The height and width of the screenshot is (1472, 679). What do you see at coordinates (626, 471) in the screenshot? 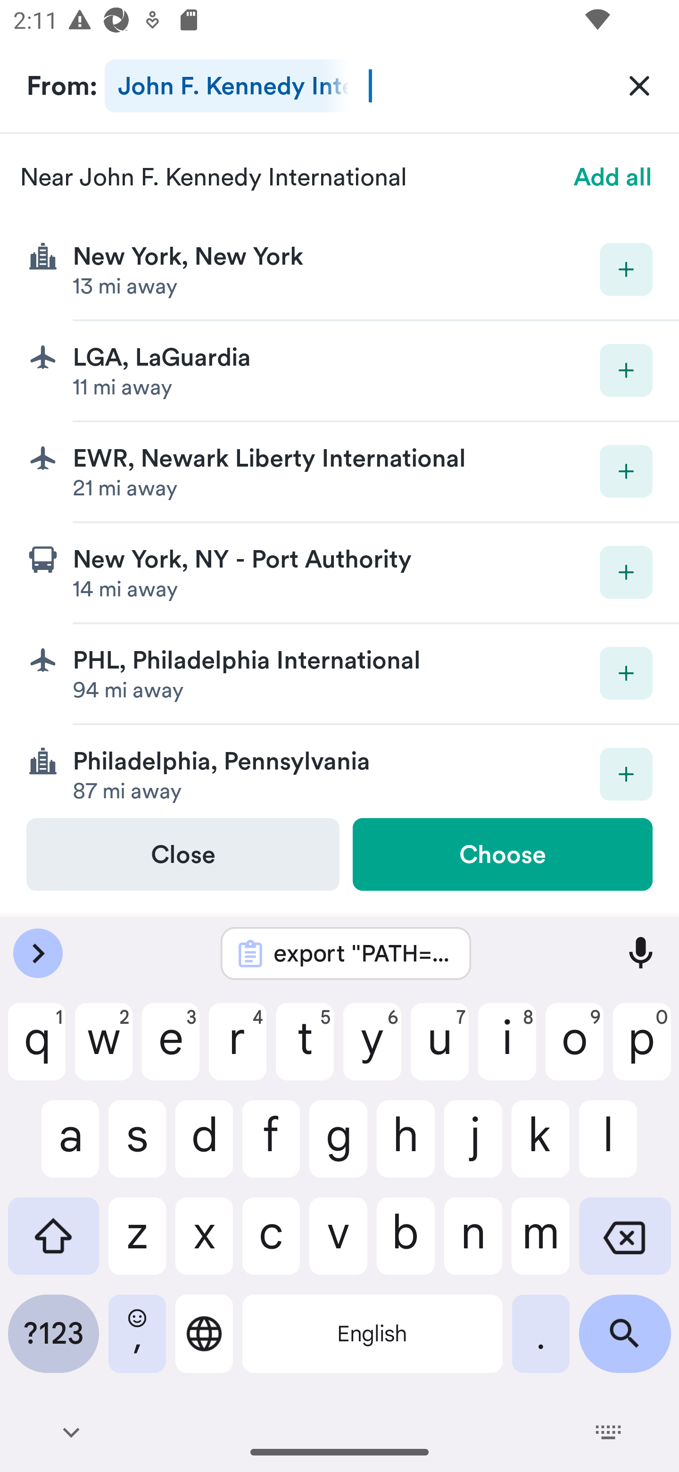
I see `Add destination` at bounding box center [626, 471].